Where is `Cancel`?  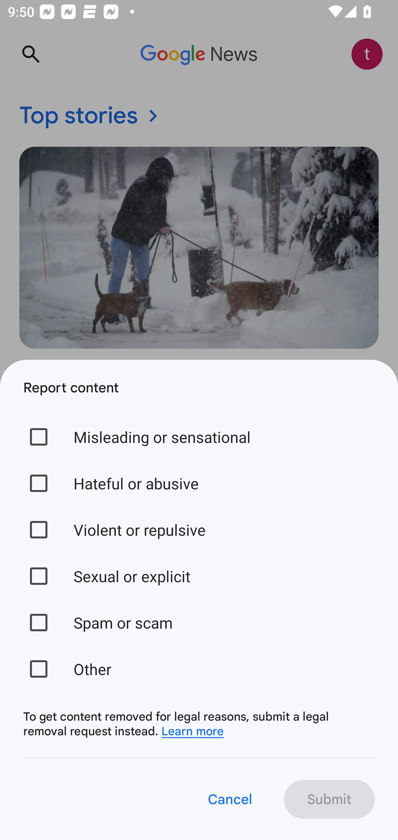
Cancel is located at coordinates (229, 799).